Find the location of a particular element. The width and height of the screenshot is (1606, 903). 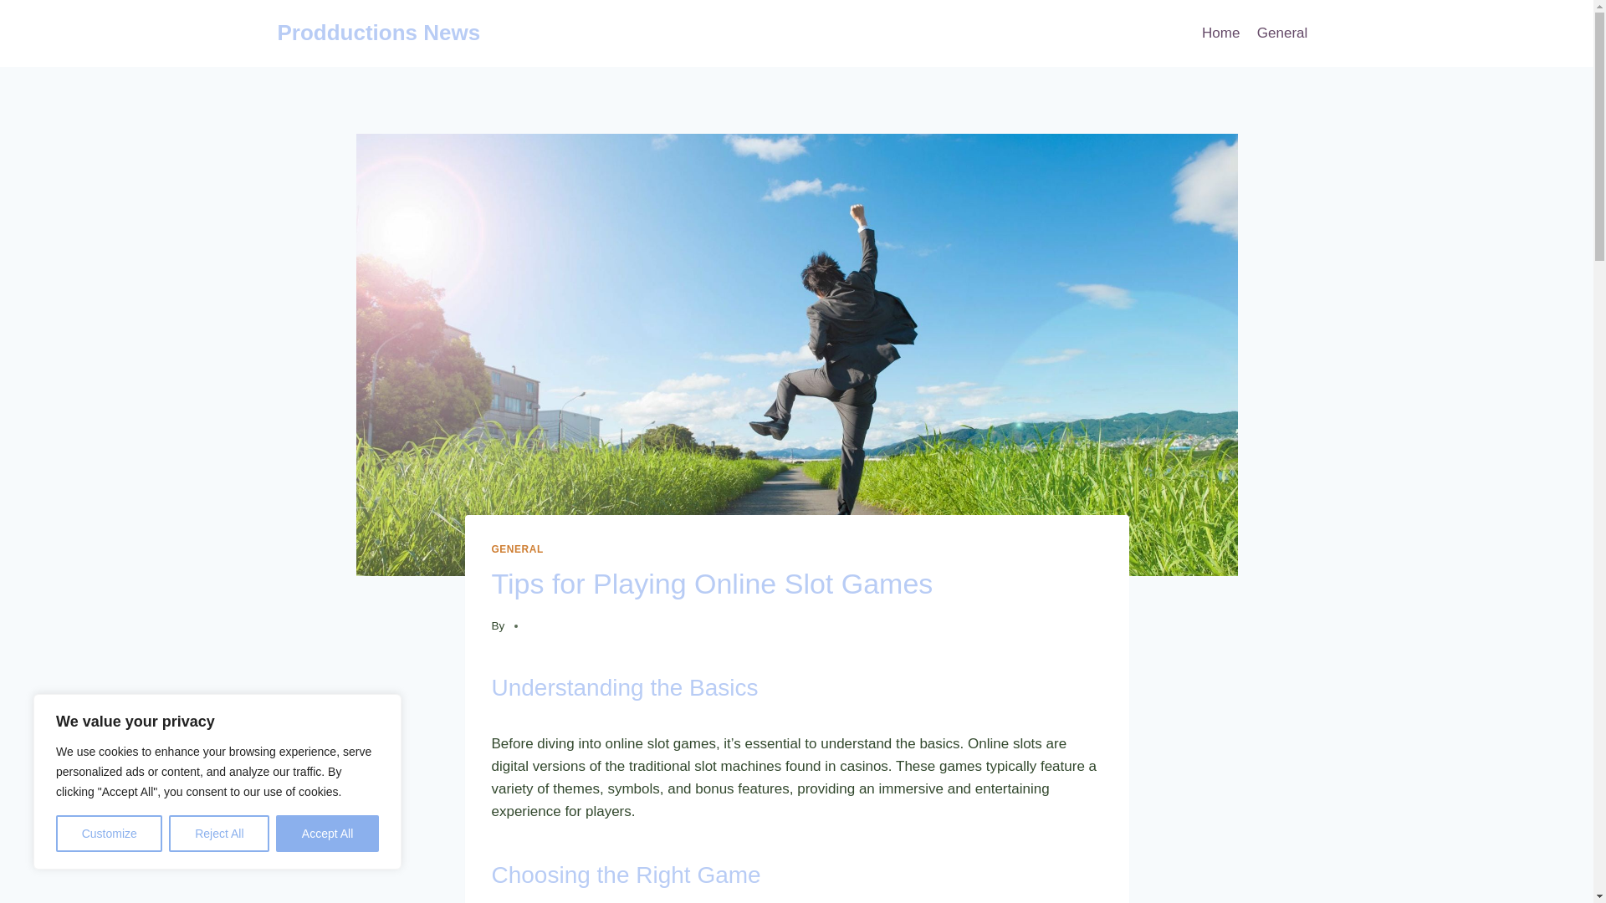

Prodductions News is located at coordinates (379, 33).